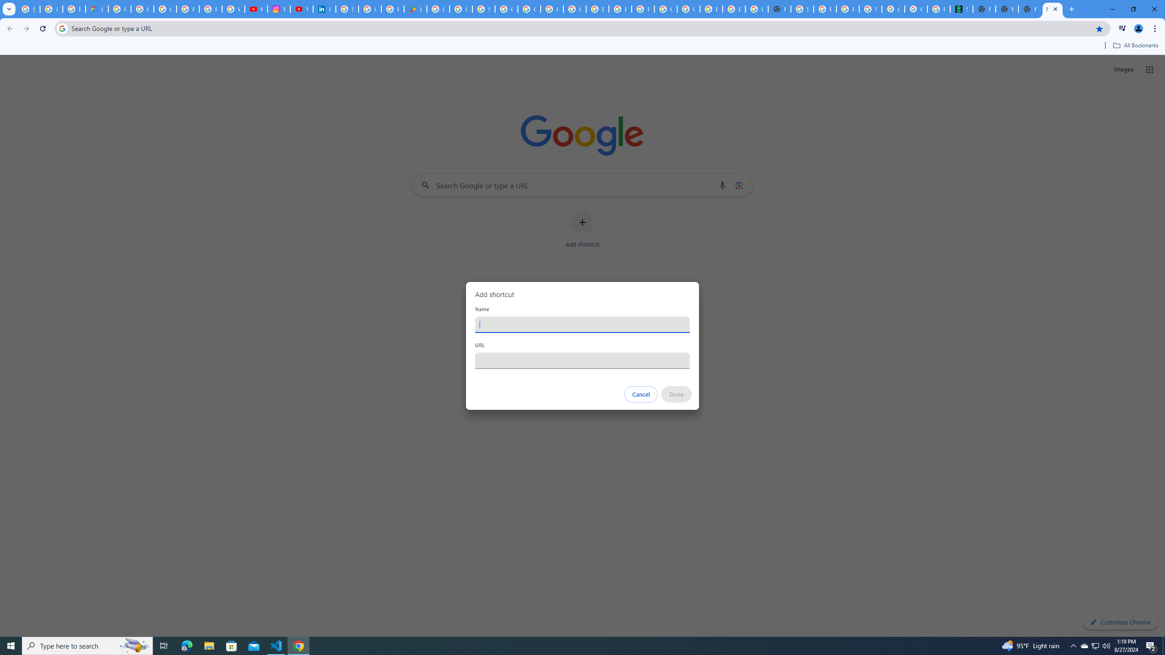  Describe the element at coordinates (641, 394) in the screenshot. I see `Cancel` at that location.